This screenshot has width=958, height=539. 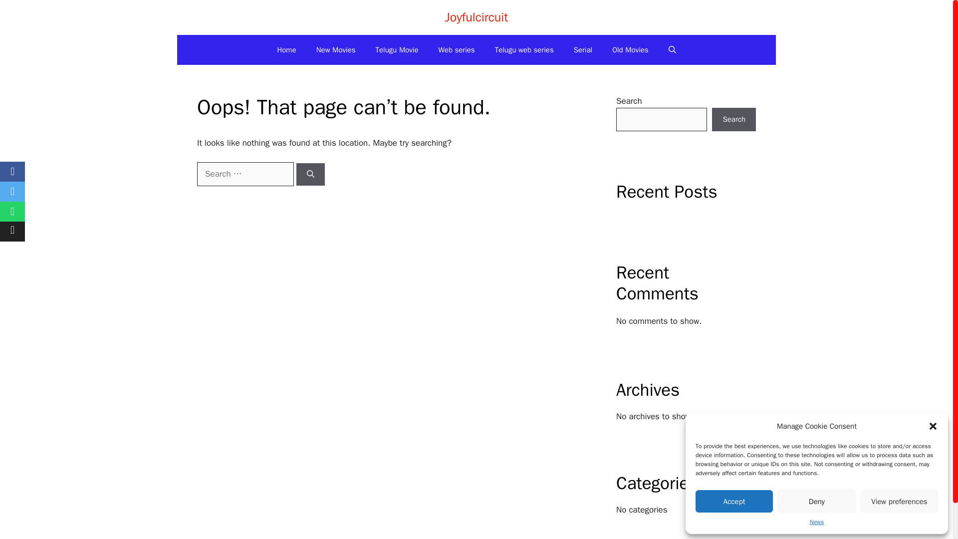 What do you see at coordinates (476, 17) in the screenshot?
I see `Joyfulcircuit` at bounding box center [476, 17].